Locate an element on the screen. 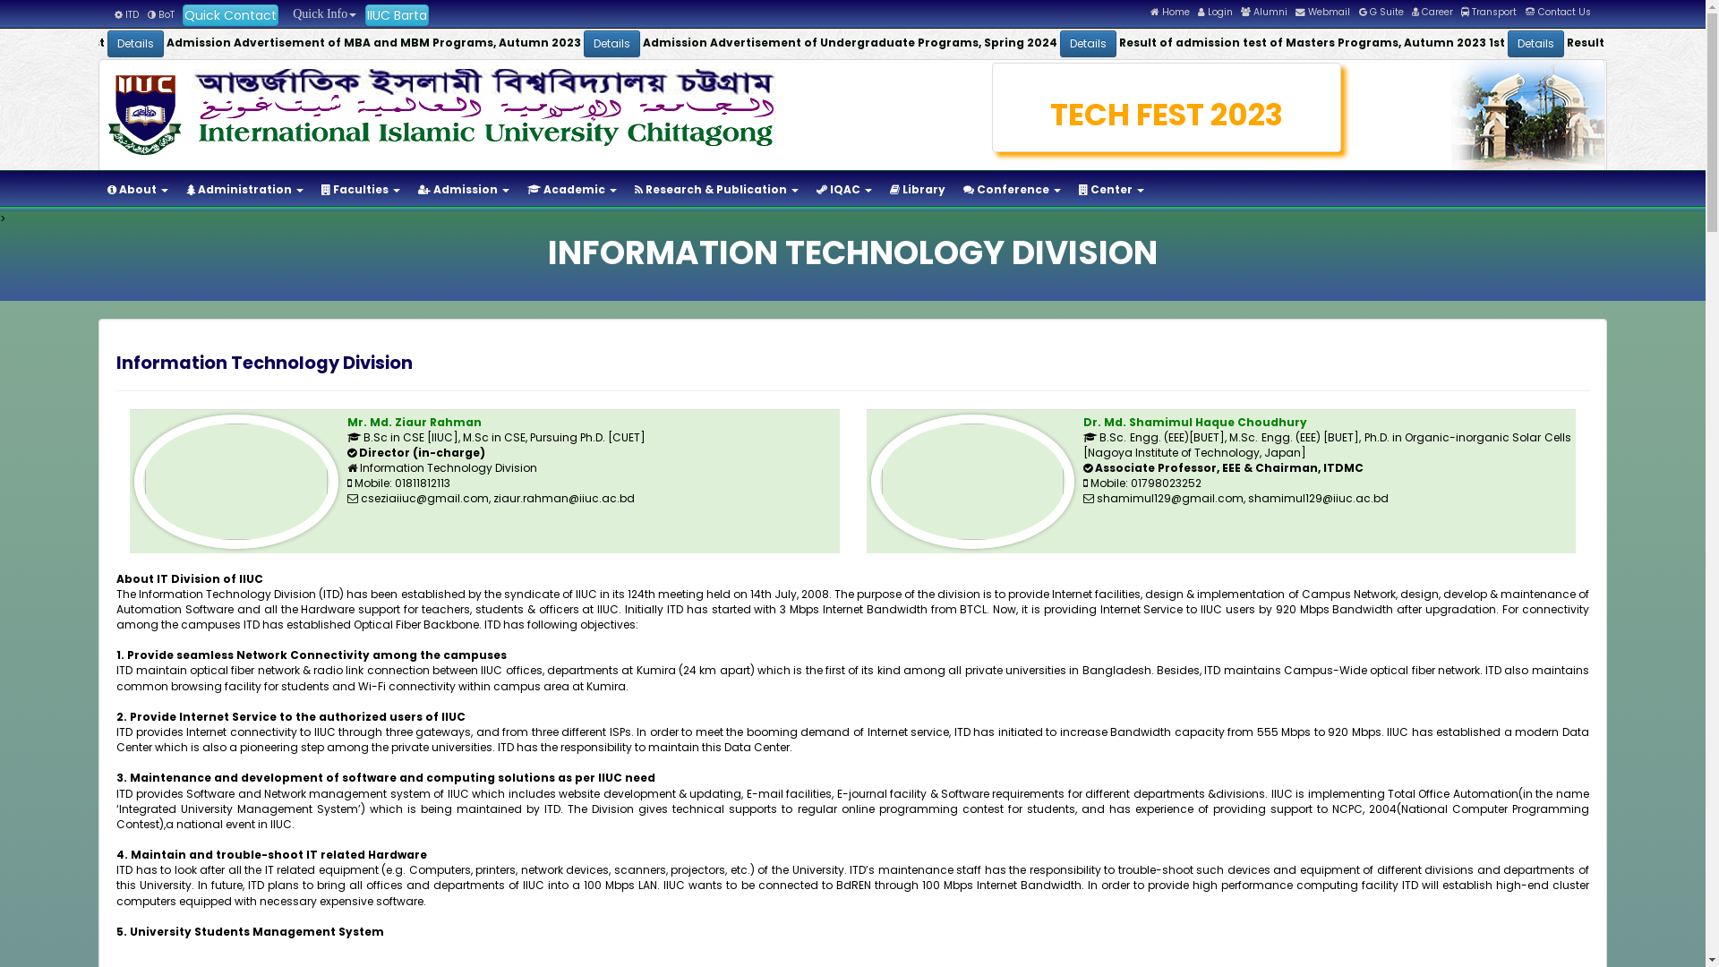  Academic is located at coordinates (572, 190).